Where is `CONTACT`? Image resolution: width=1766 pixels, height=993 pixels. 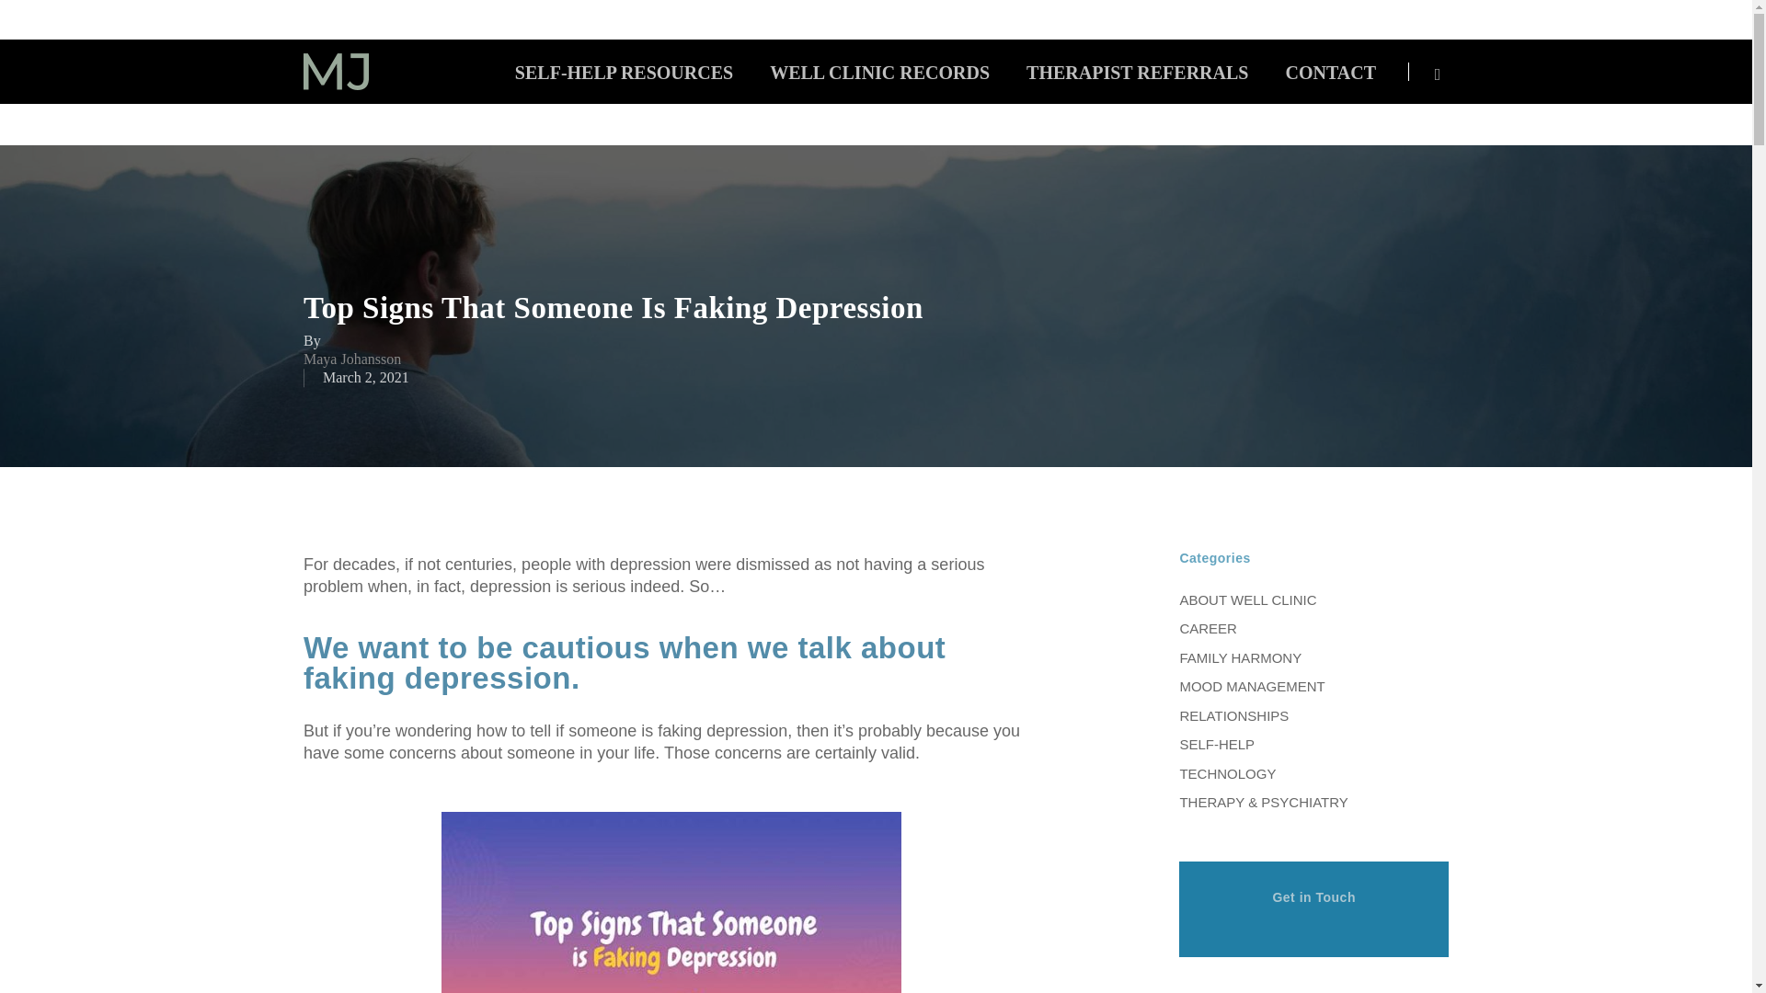 CONTACT is located at coordinates (1330, 72).